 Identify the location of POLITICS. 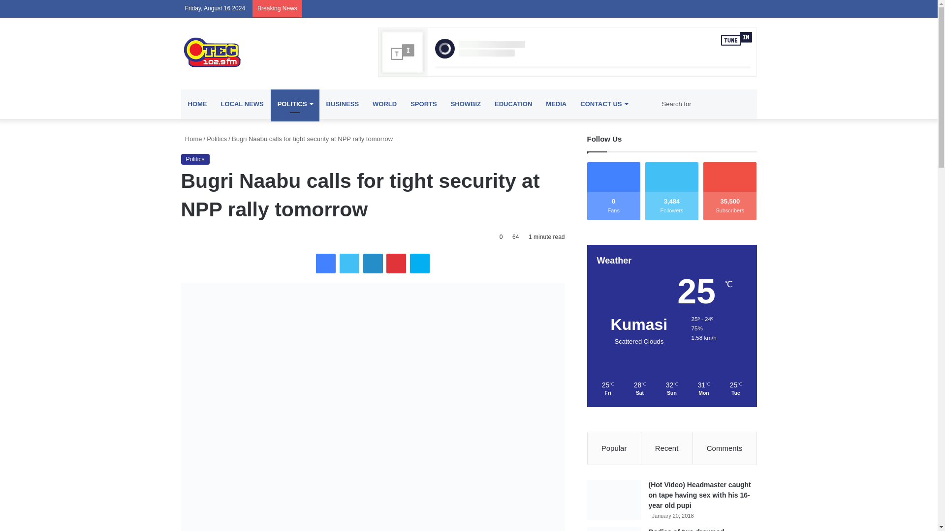
(294, 104).